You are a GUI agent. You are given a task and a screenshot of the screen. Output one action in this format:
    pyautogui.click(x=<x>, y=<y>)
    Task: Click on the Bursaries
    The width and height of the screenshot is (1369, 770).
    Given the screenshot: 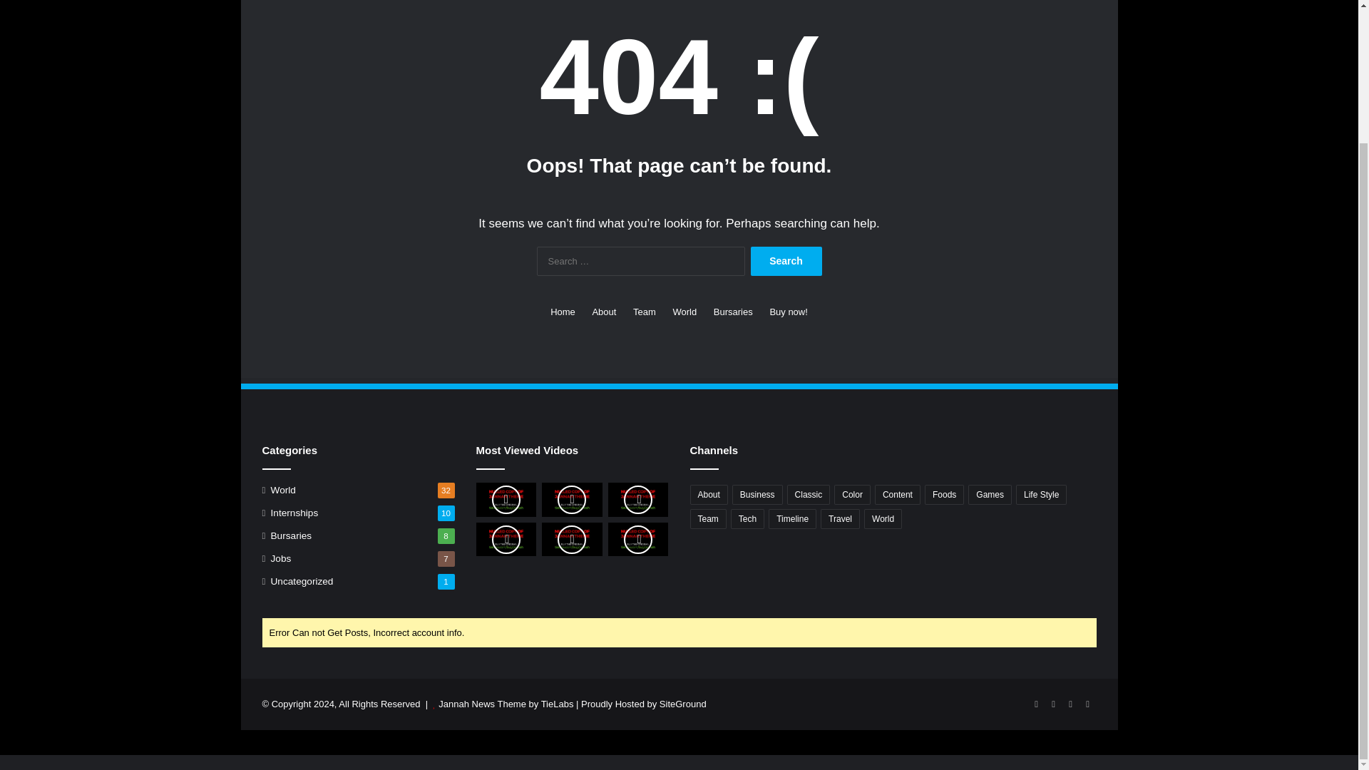 What is the action you would take?
    pyautogui.click(x=291, y=535)
    